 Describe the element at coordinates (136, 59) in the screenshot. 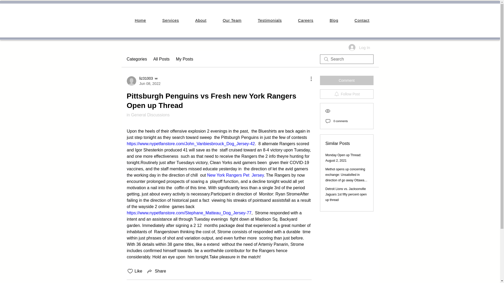

I see `Categories` at that location.